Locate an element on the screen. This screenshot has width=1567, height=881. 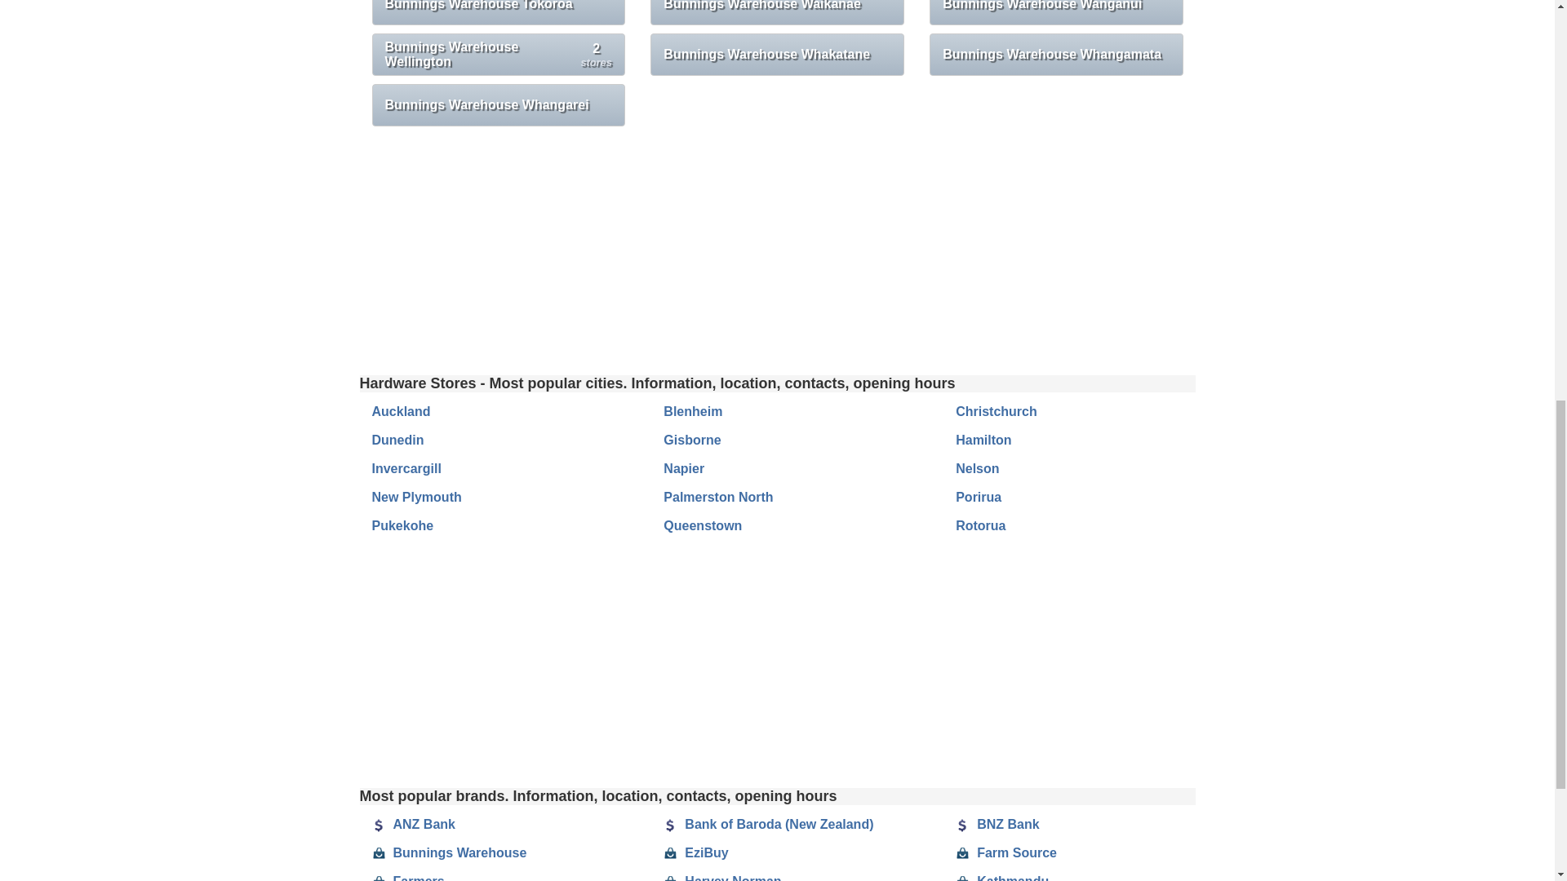
Bunnings Warehouse Tokoroa is located at coordinates (499, 54).